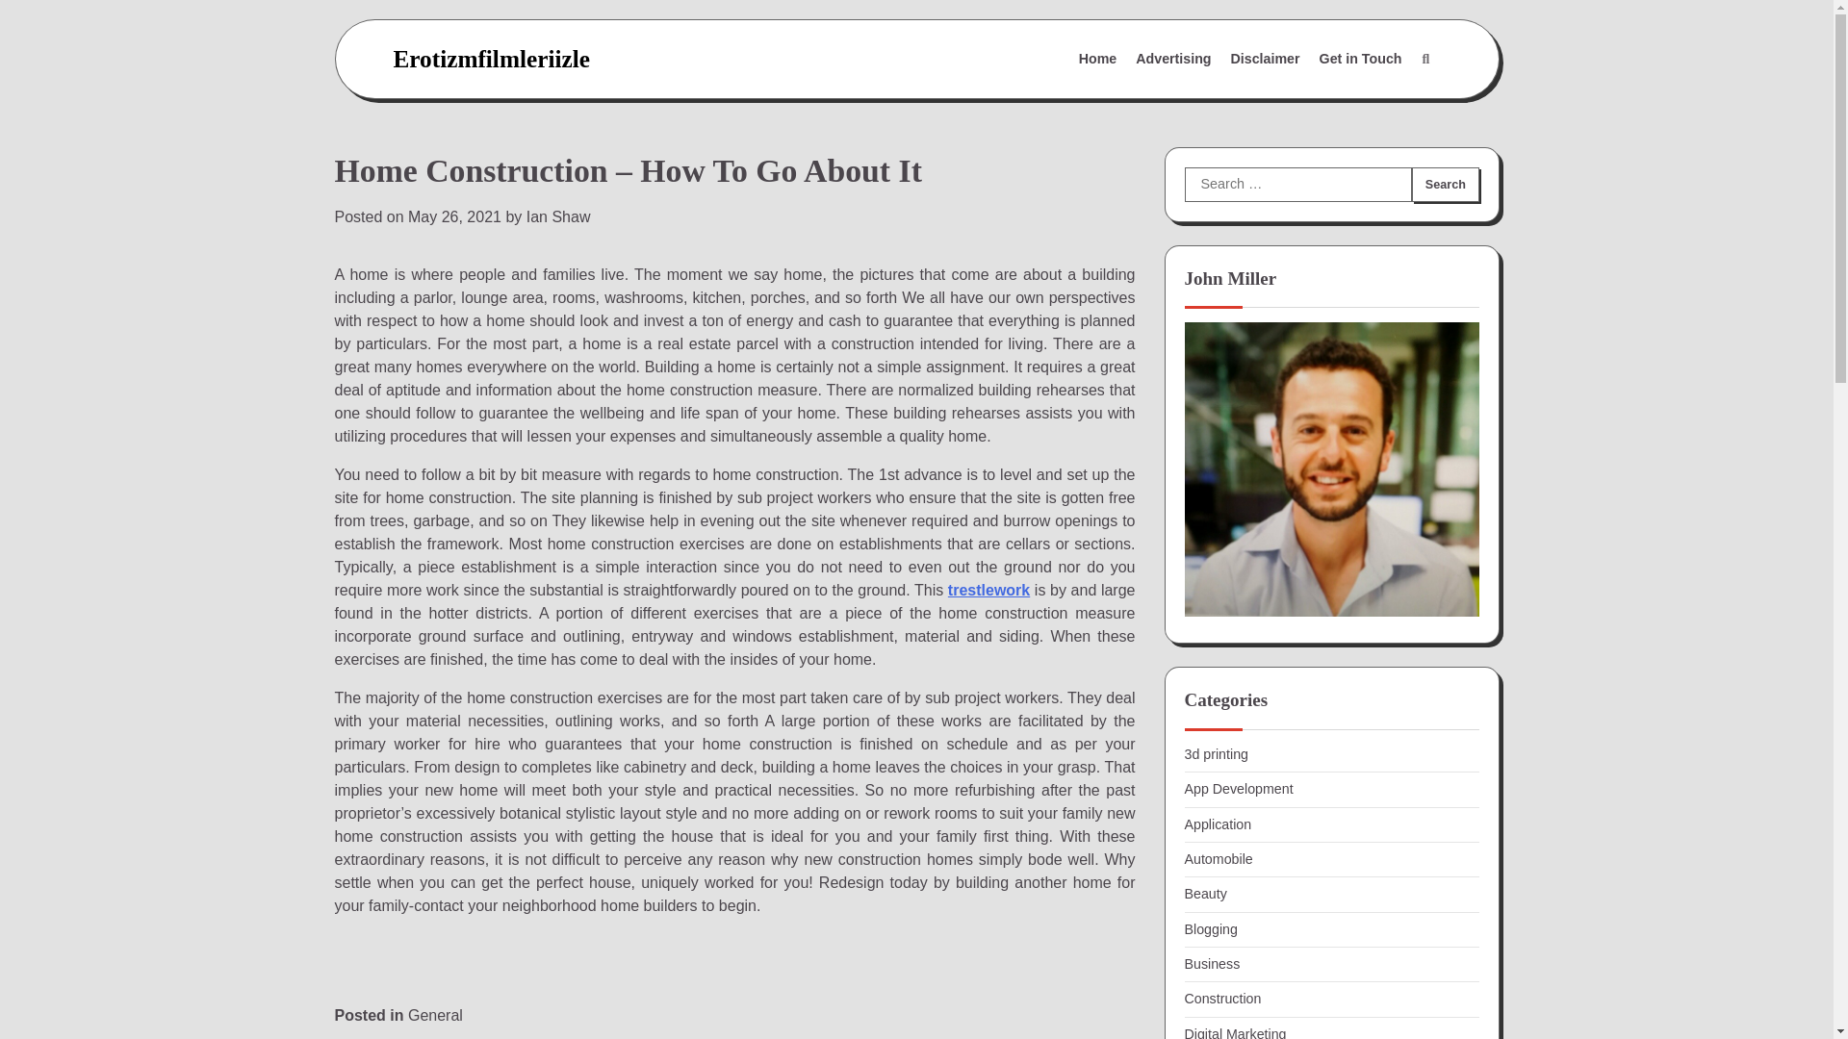 Image resolution: width=1848 pixels, height=1039 pixels. What do you see at coordinates (1445, 184) in the screenshot?
I see `Search` at bounding box center [1445, 184].